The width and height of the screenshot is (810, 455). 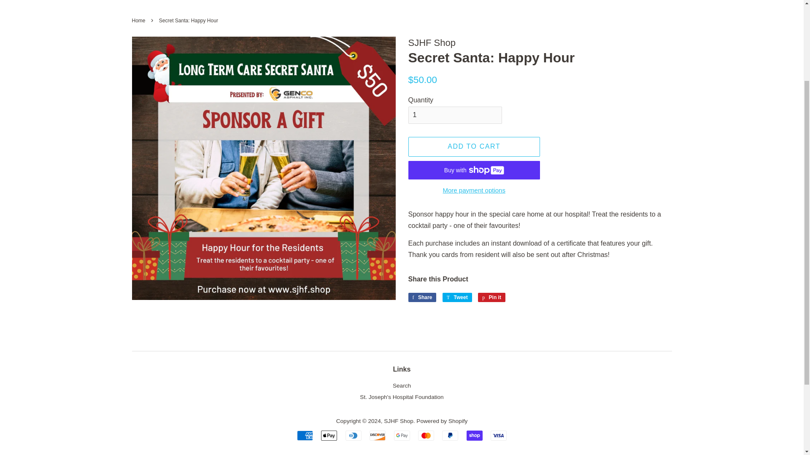 What do you see at coordinates (402, 436) in the screenshot?
I see `Google Pay` at bounding box center [402, 436].